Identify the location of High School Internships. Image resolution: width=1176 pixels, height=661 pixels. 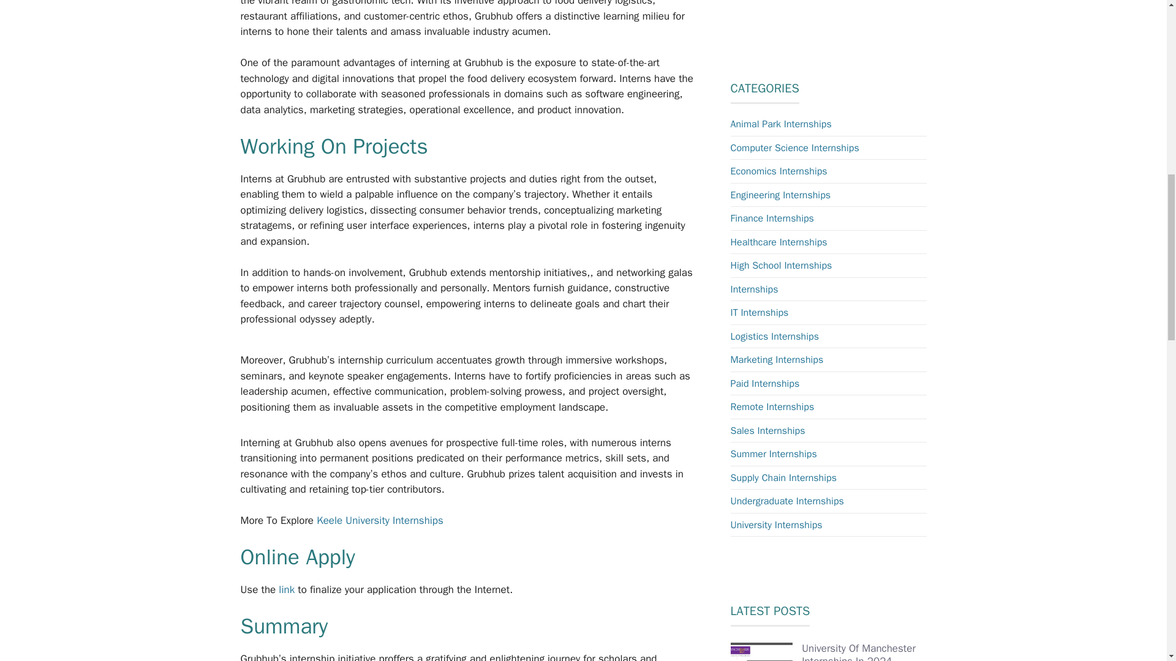
(780, 266).